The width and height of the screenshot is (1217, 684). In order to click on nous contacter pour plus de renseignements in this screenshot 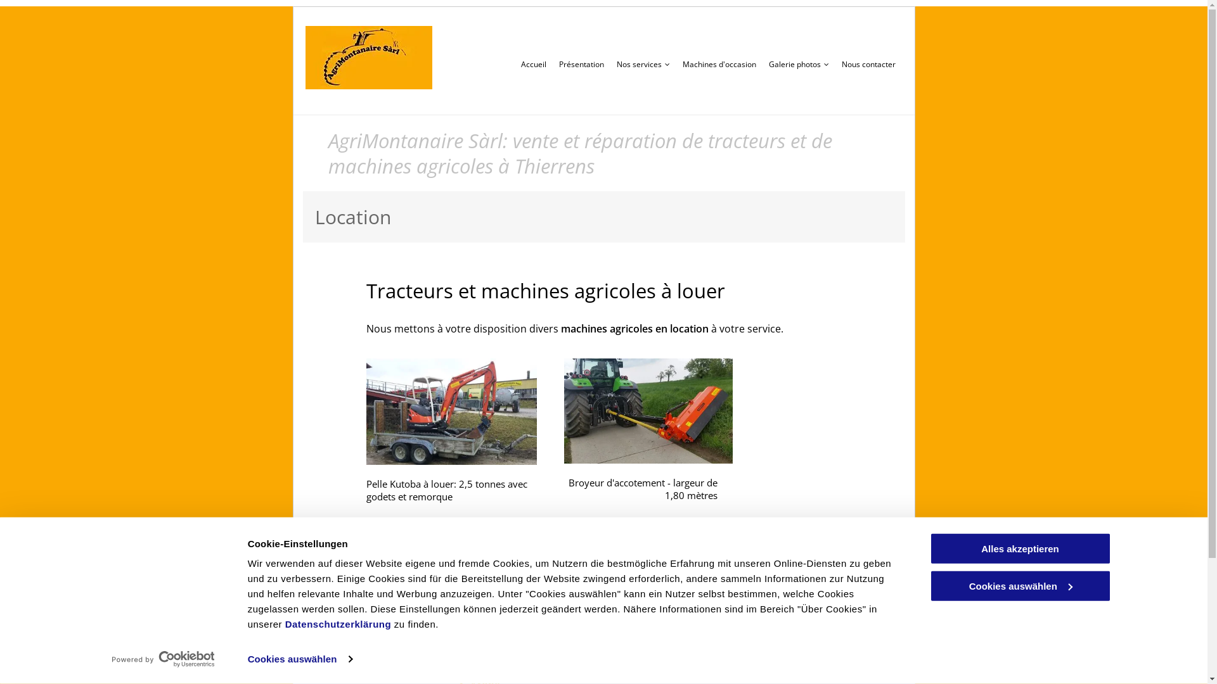, I will do `click(550, 532)`.